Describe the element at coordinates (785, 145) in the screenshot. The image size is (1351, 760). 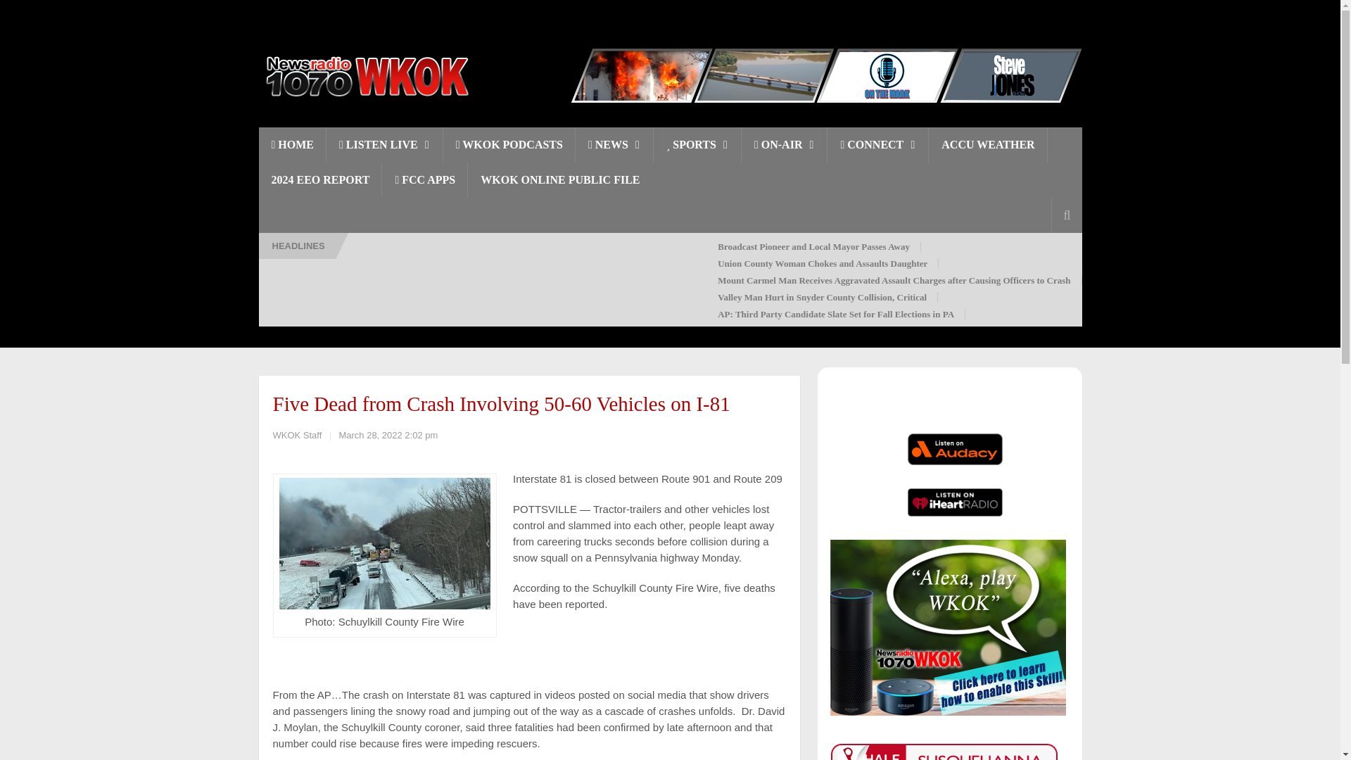
I see `ON-AIR` at that location.